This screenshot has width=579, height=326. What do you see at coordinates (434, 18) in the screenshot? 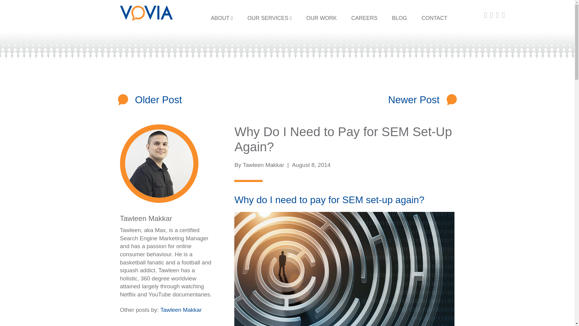
I see `CONTACT` at bounding box center [434, 18].